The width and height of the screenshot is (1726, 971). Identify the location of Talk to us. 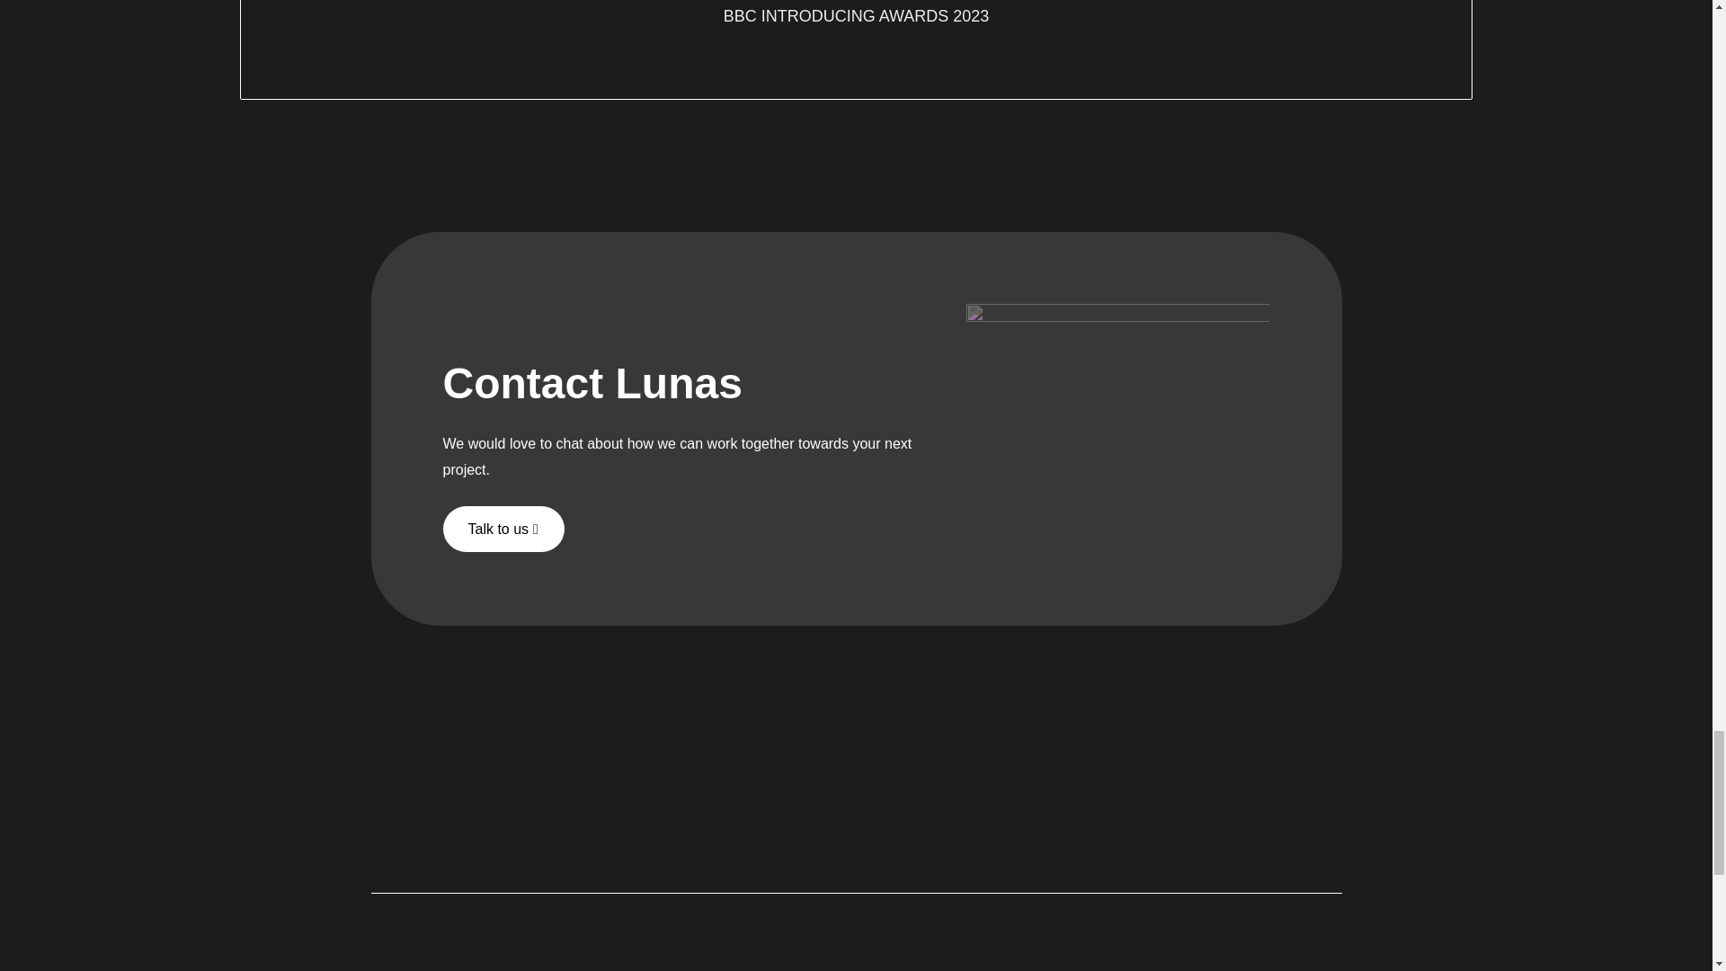
(503, 529).